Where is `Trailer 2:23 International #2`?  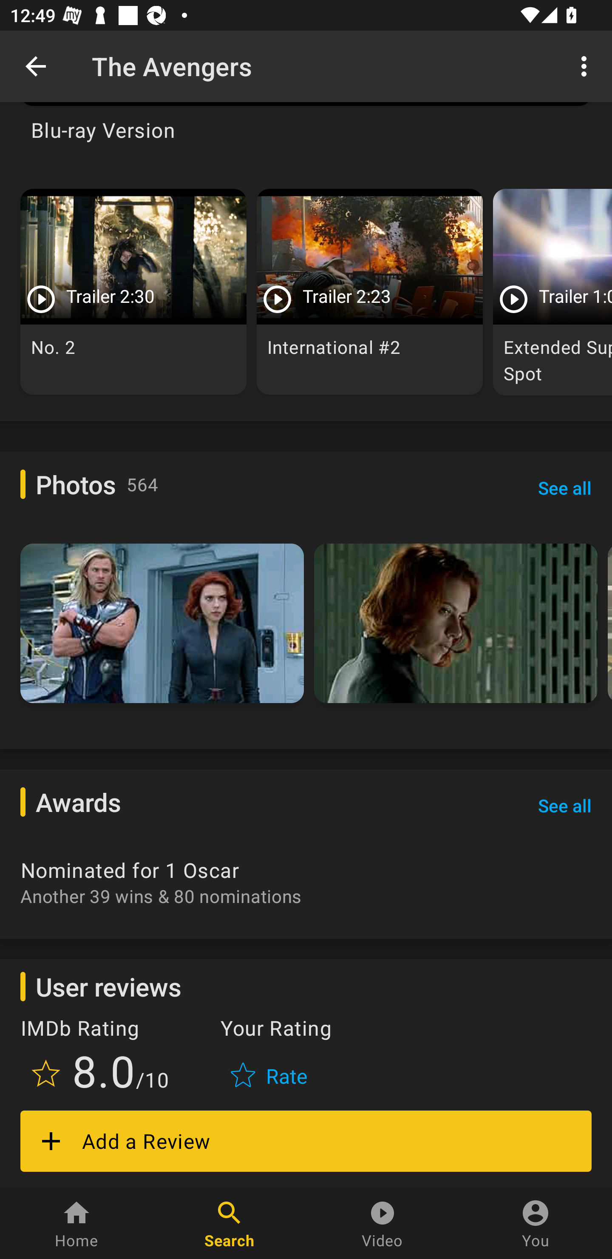
Trailer 2:23 International #2 is located at coordinates (370, 292).